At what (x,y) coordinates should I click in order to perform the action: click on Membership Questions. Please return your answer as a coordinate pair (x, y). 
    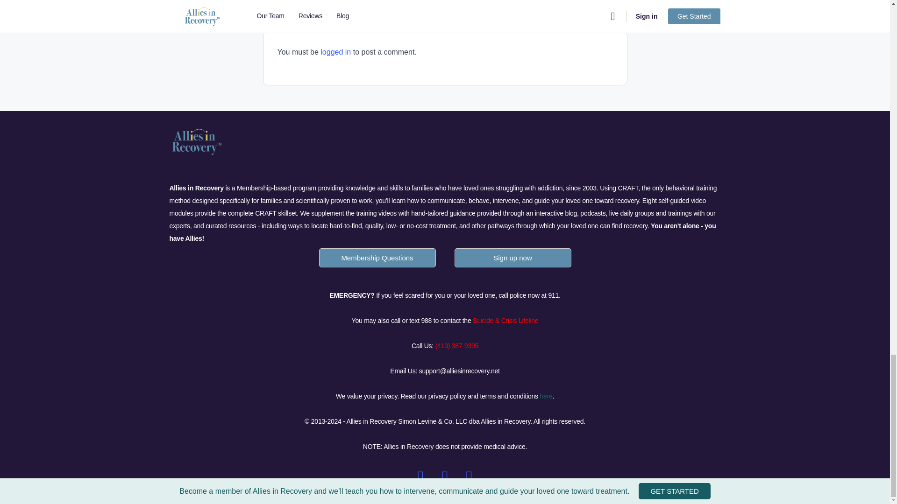
    Looking at the image, I should click on (377, 261).